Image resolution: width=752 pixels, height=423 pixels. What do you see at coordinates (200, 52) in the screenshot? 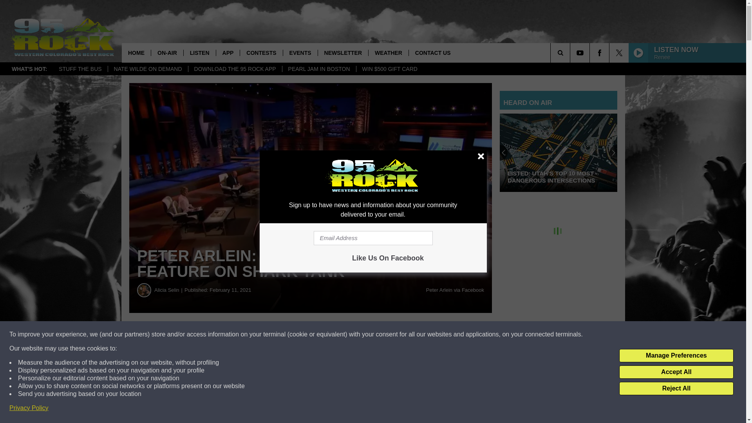
I see `LISTEN` at bounding box center [200, 52].